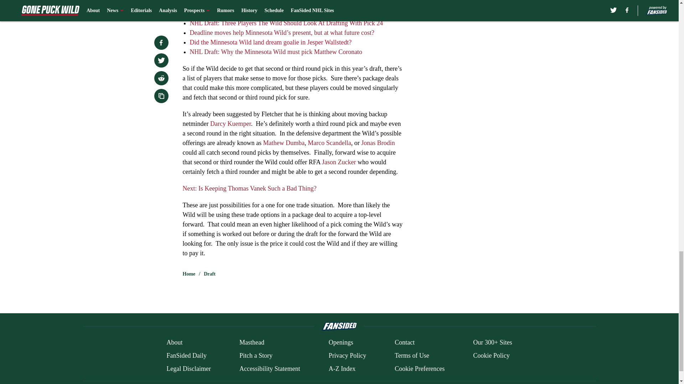 The width and height of the screenshot is (684, 384). I want to click on Next: Is Keeping Thomas Vanek Such a Bad Thing?, so click(249, 188).